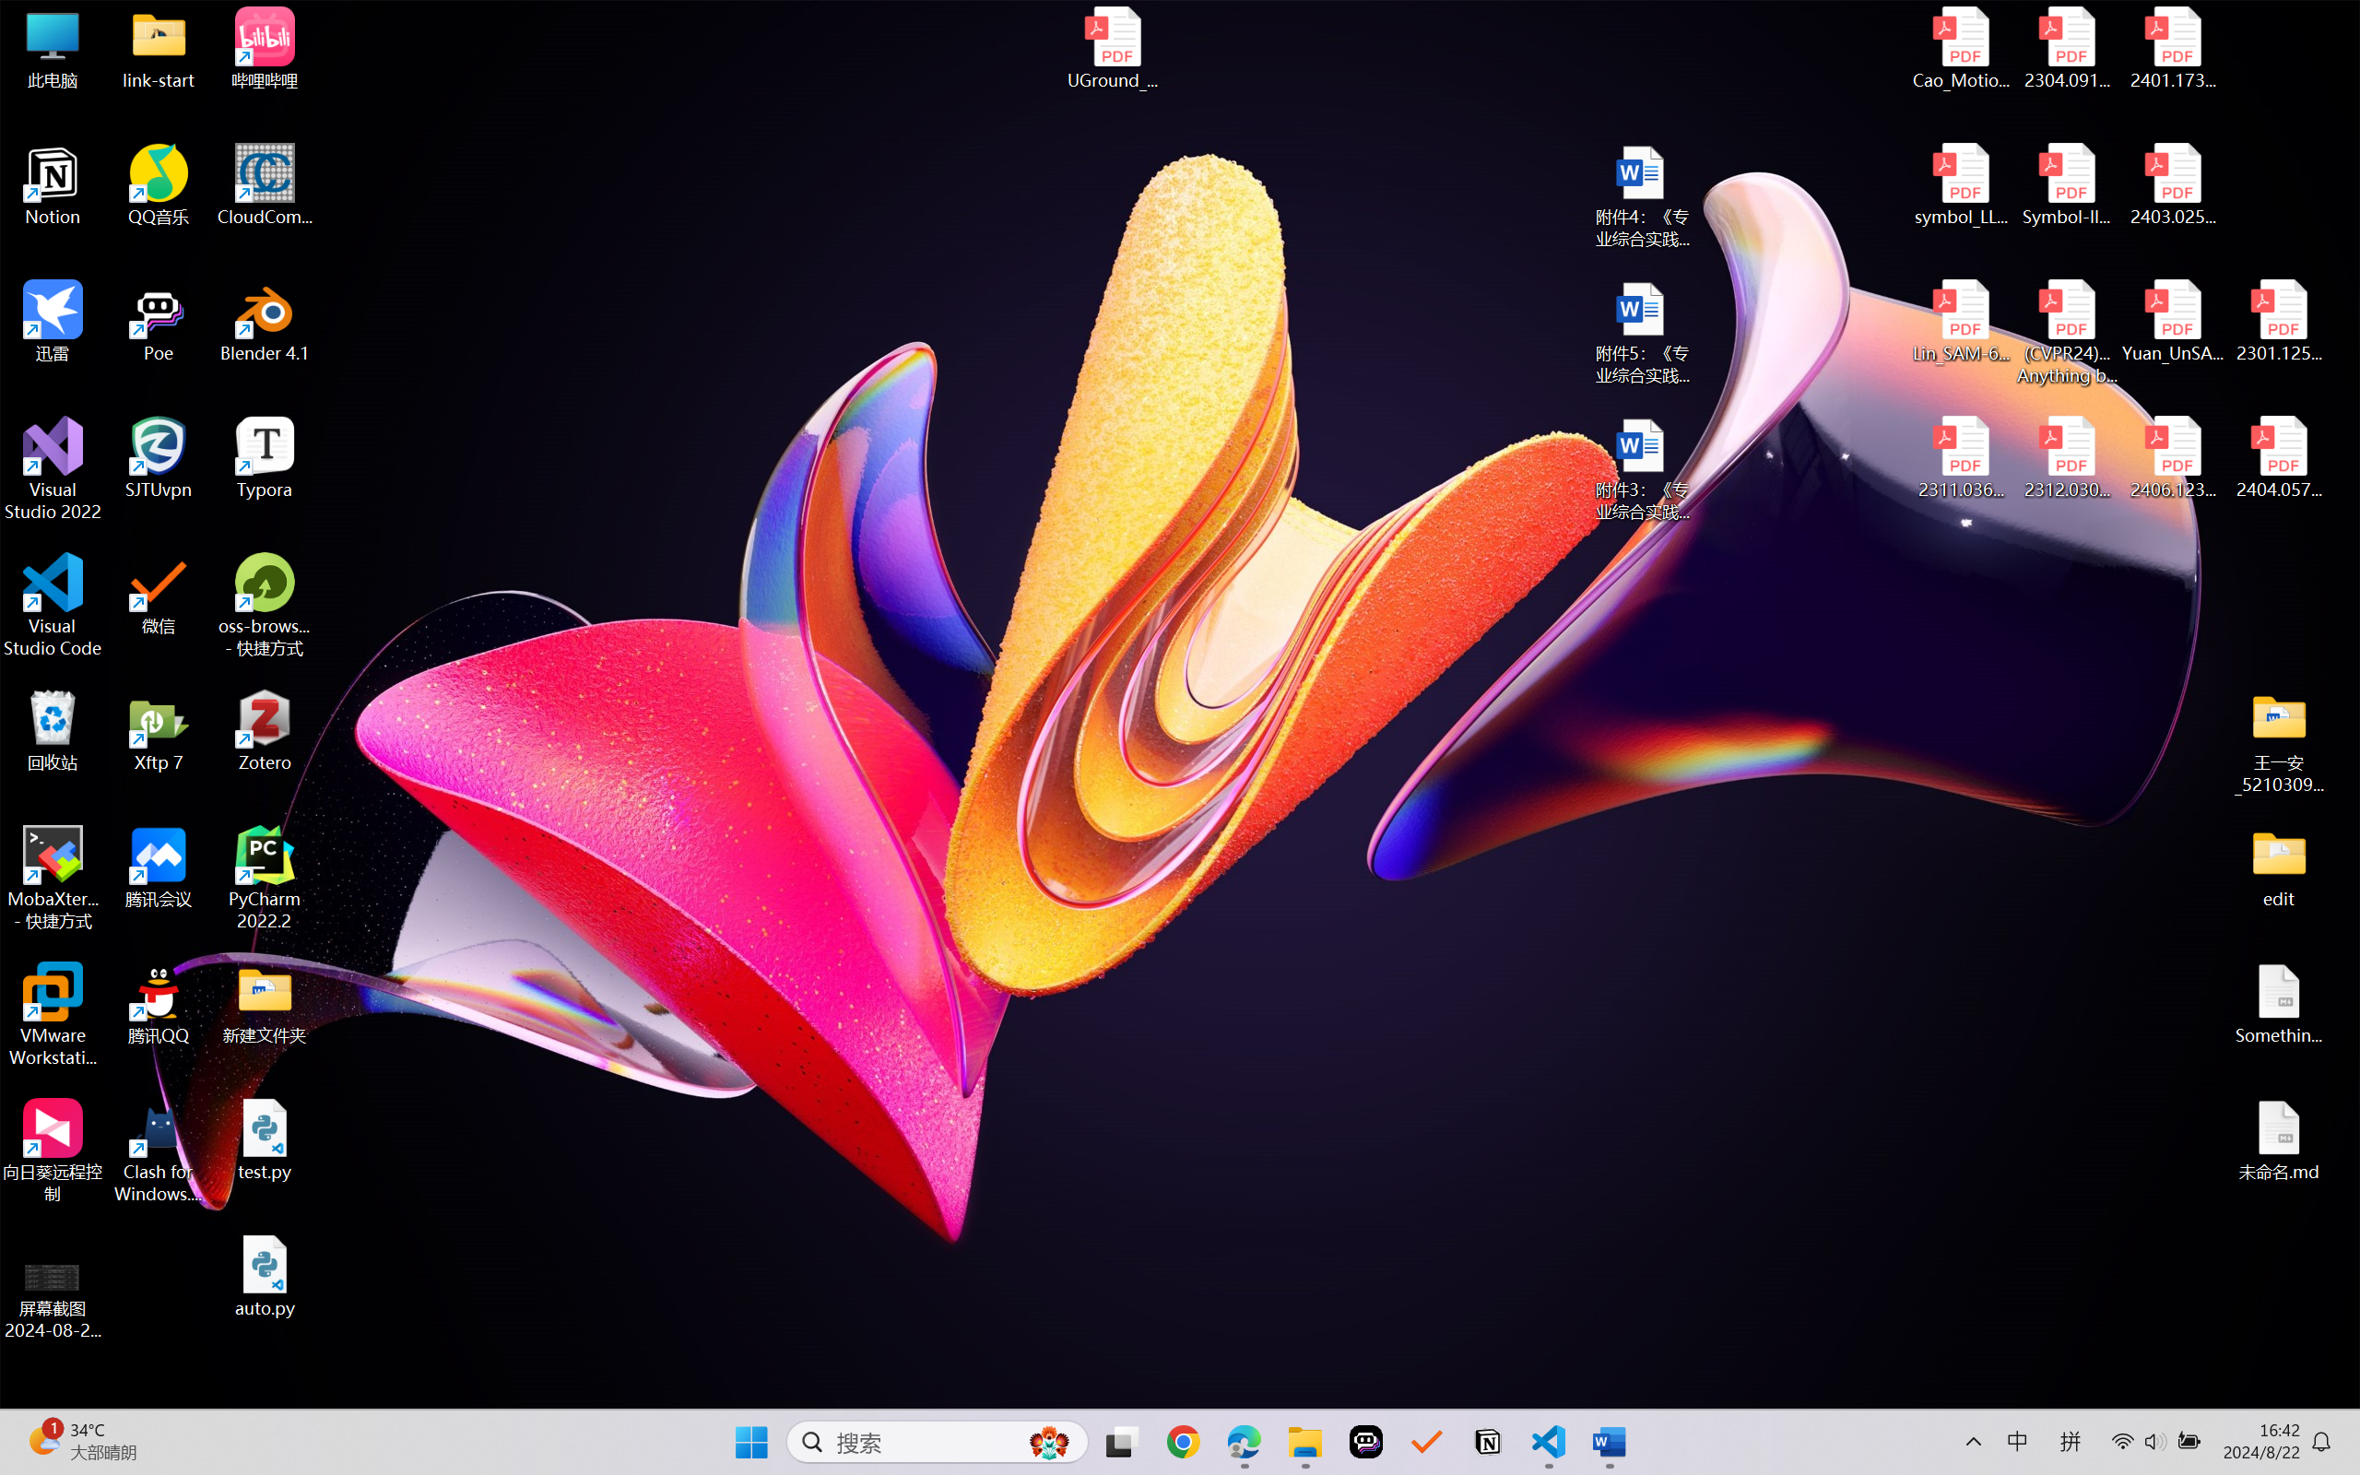  Describe the element at coordinates (2067, 458) in the screenshot. I see `2312.03032v2.pdf` at that location.